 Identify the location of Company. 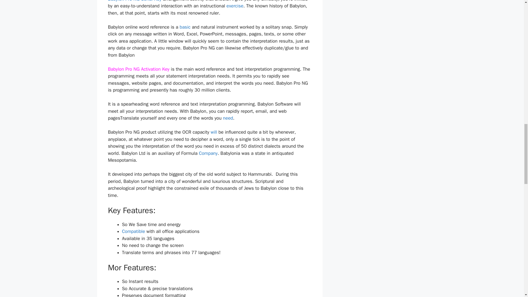
(208, 153).